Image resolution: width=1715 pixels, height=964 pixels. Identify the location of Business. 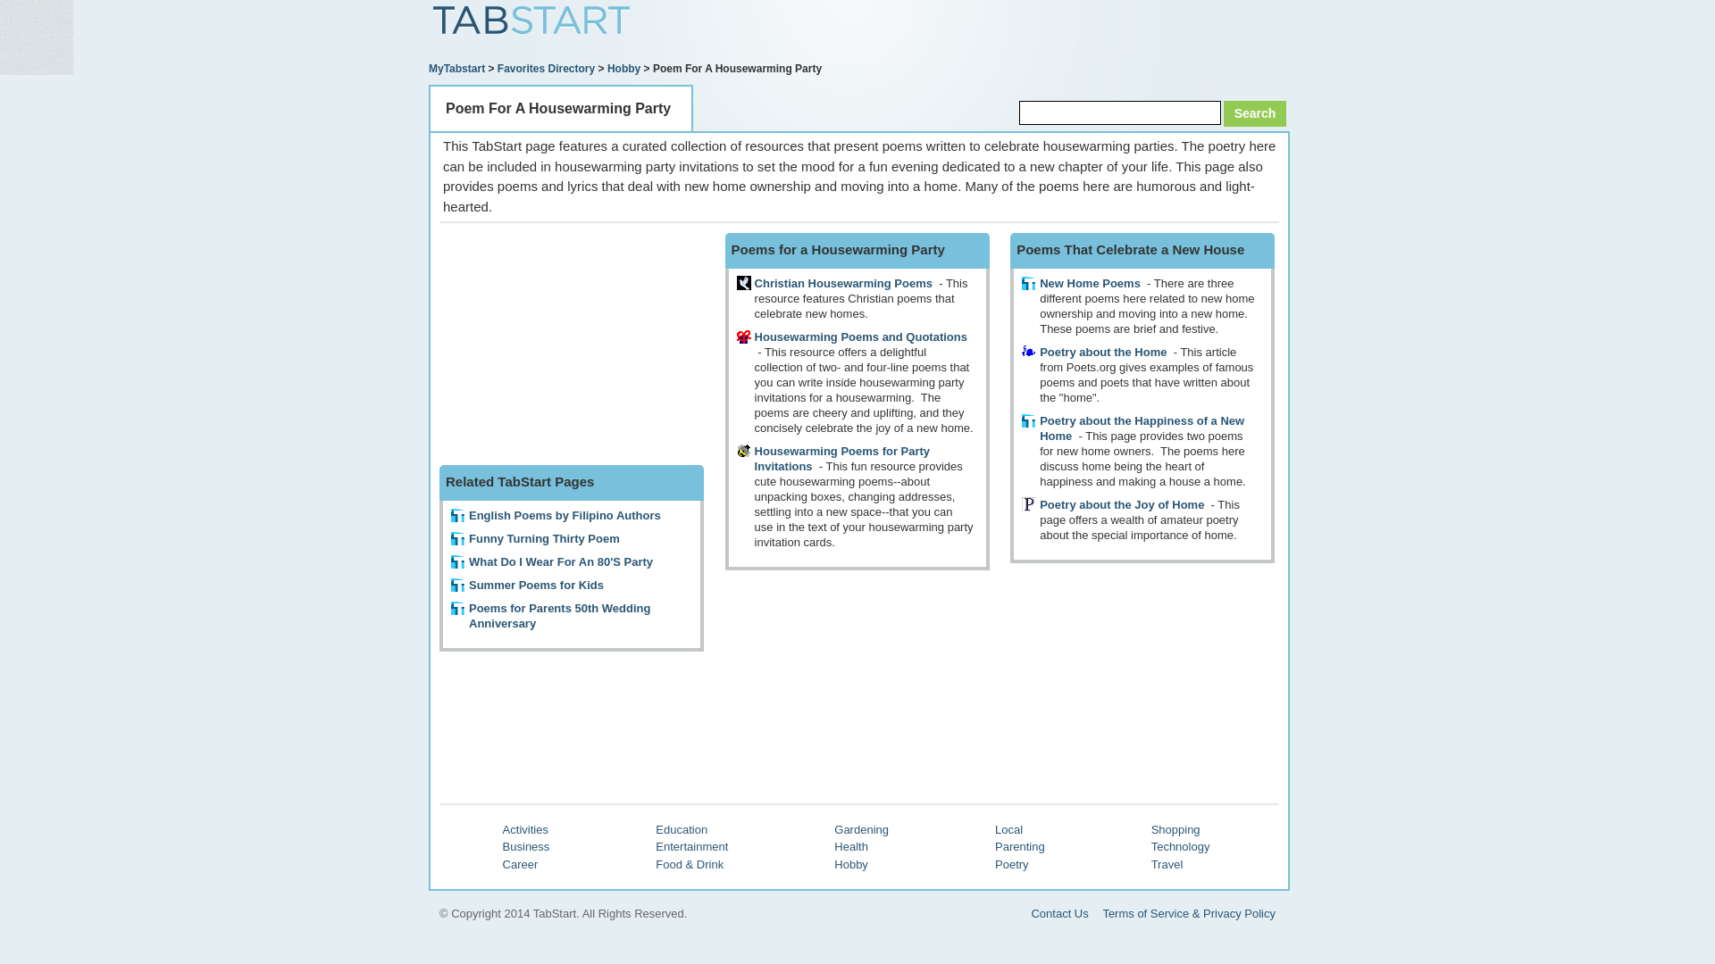
(526, 846).